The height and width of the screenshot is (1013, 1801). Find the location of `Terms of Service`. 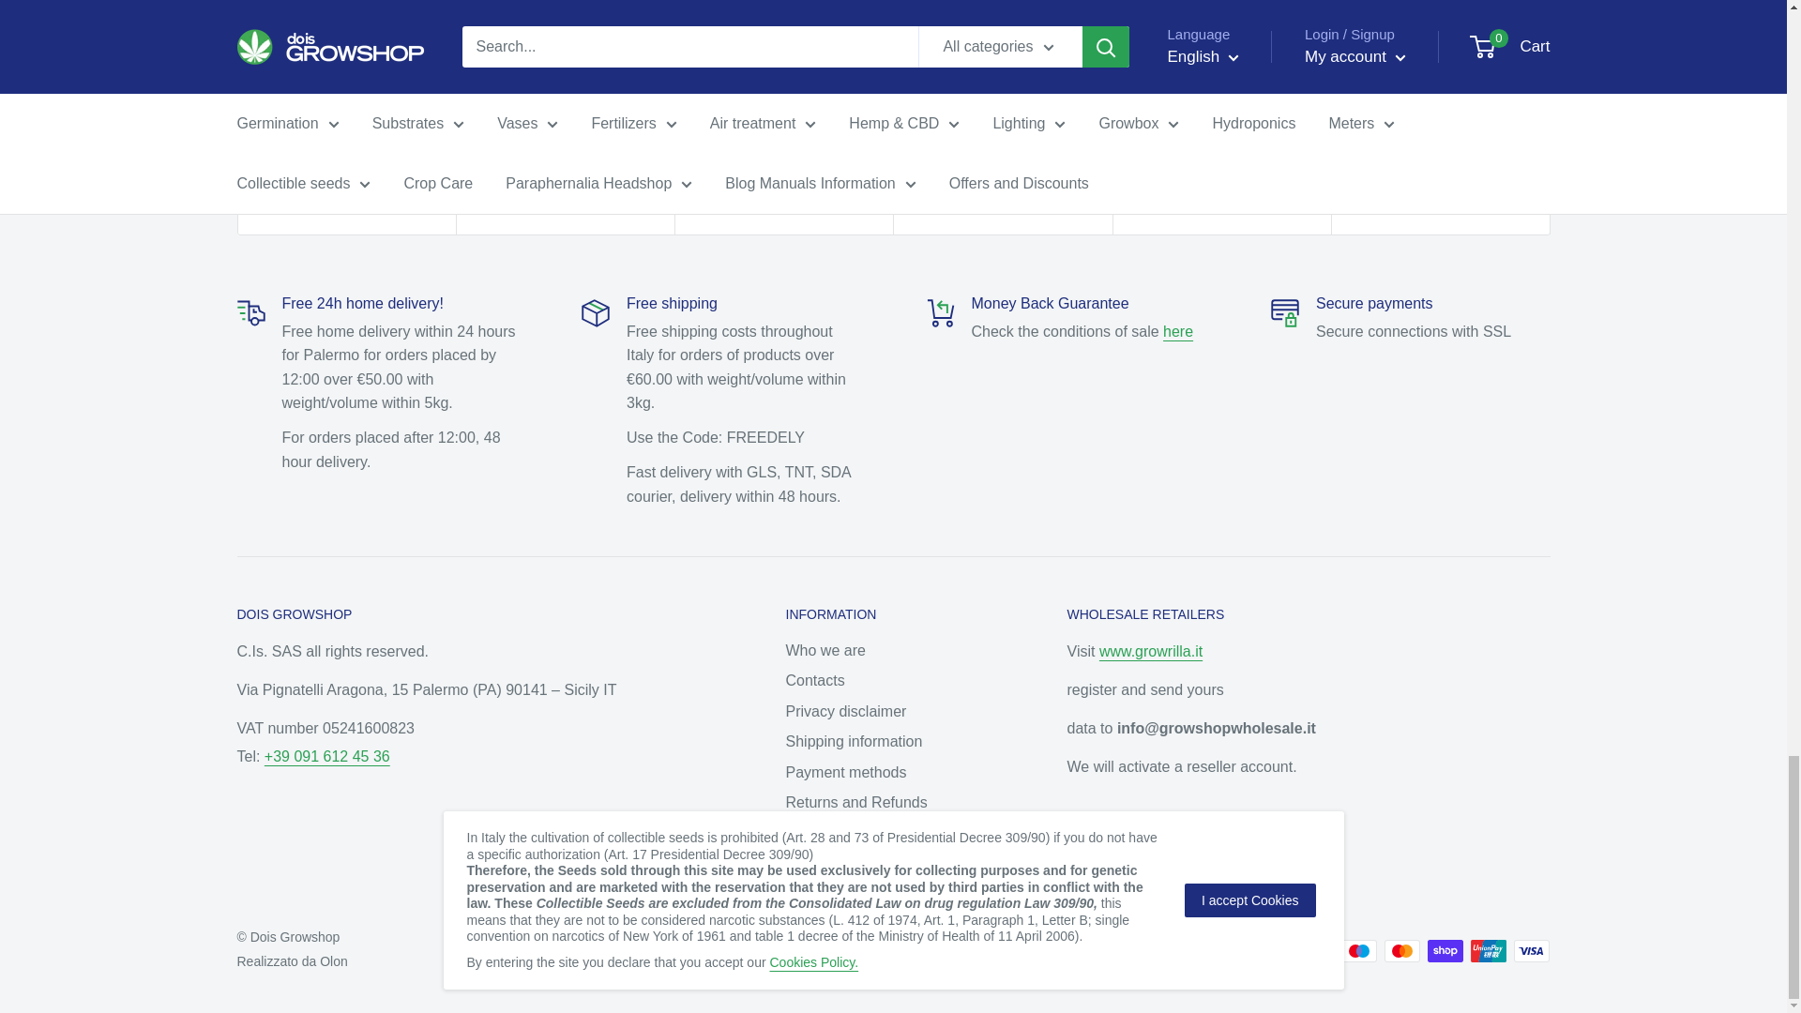

Terms of Service is located at coordinates (1178, 330).